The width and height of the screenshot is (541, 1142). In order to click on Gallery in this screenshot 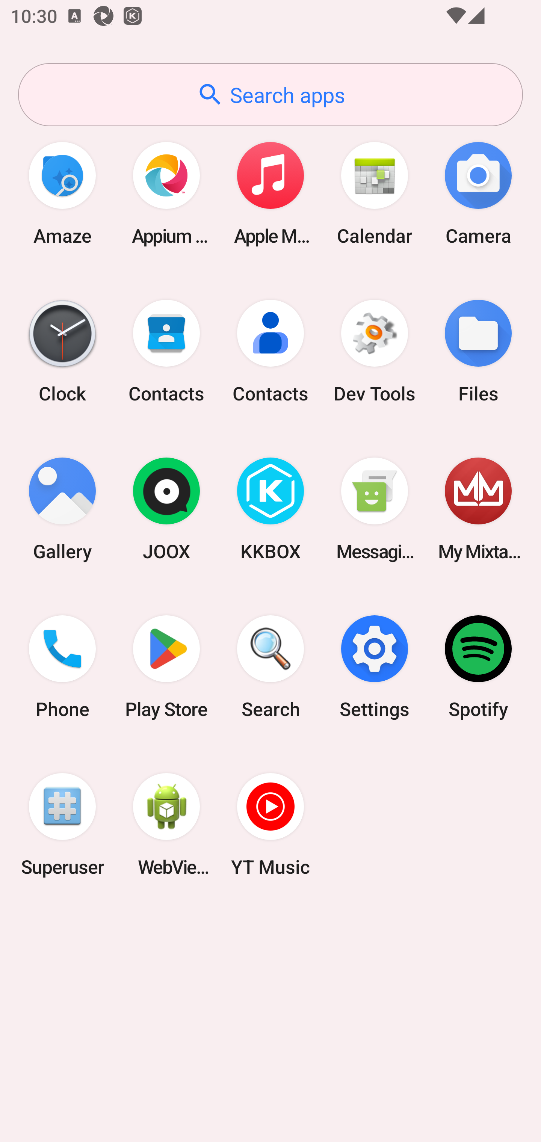, I will do `click(62, 509)`.